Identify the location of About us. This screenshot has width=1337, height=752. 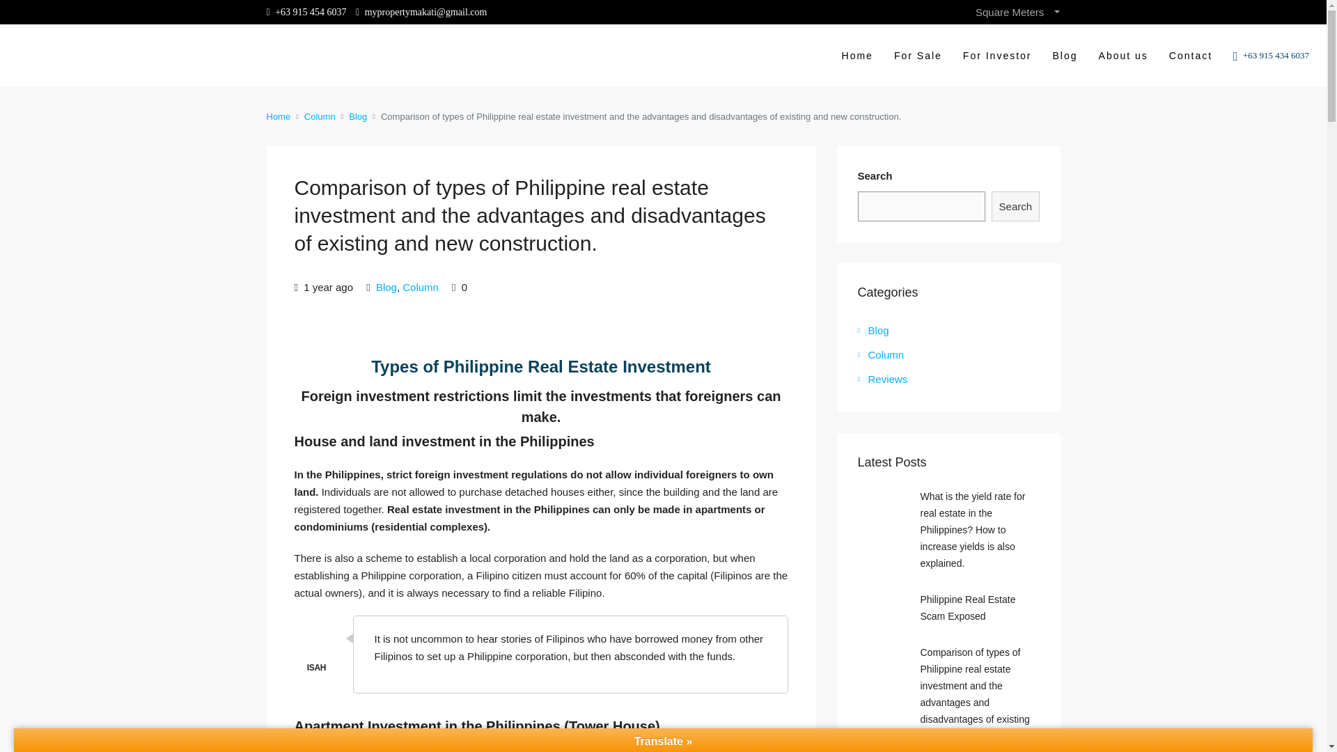
(1123, 56).